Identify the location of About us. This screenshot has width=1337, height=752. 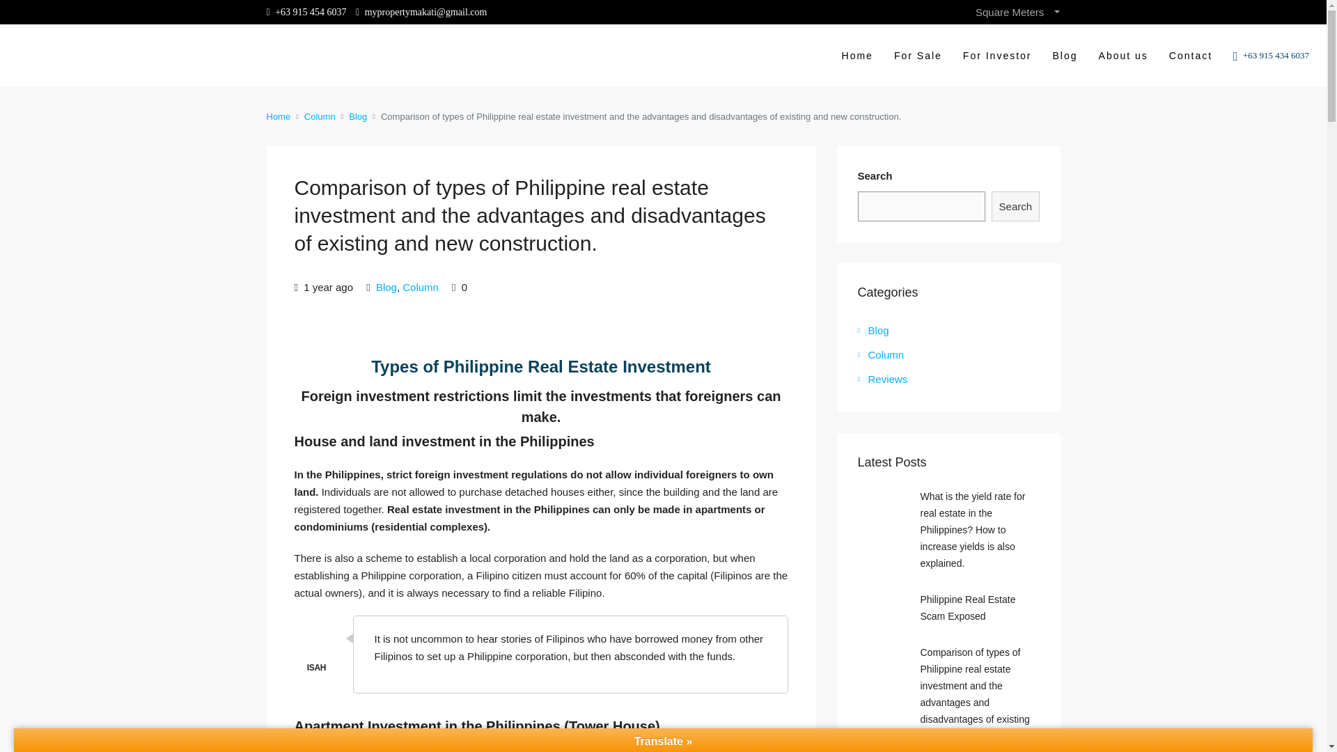
(1123, 56).